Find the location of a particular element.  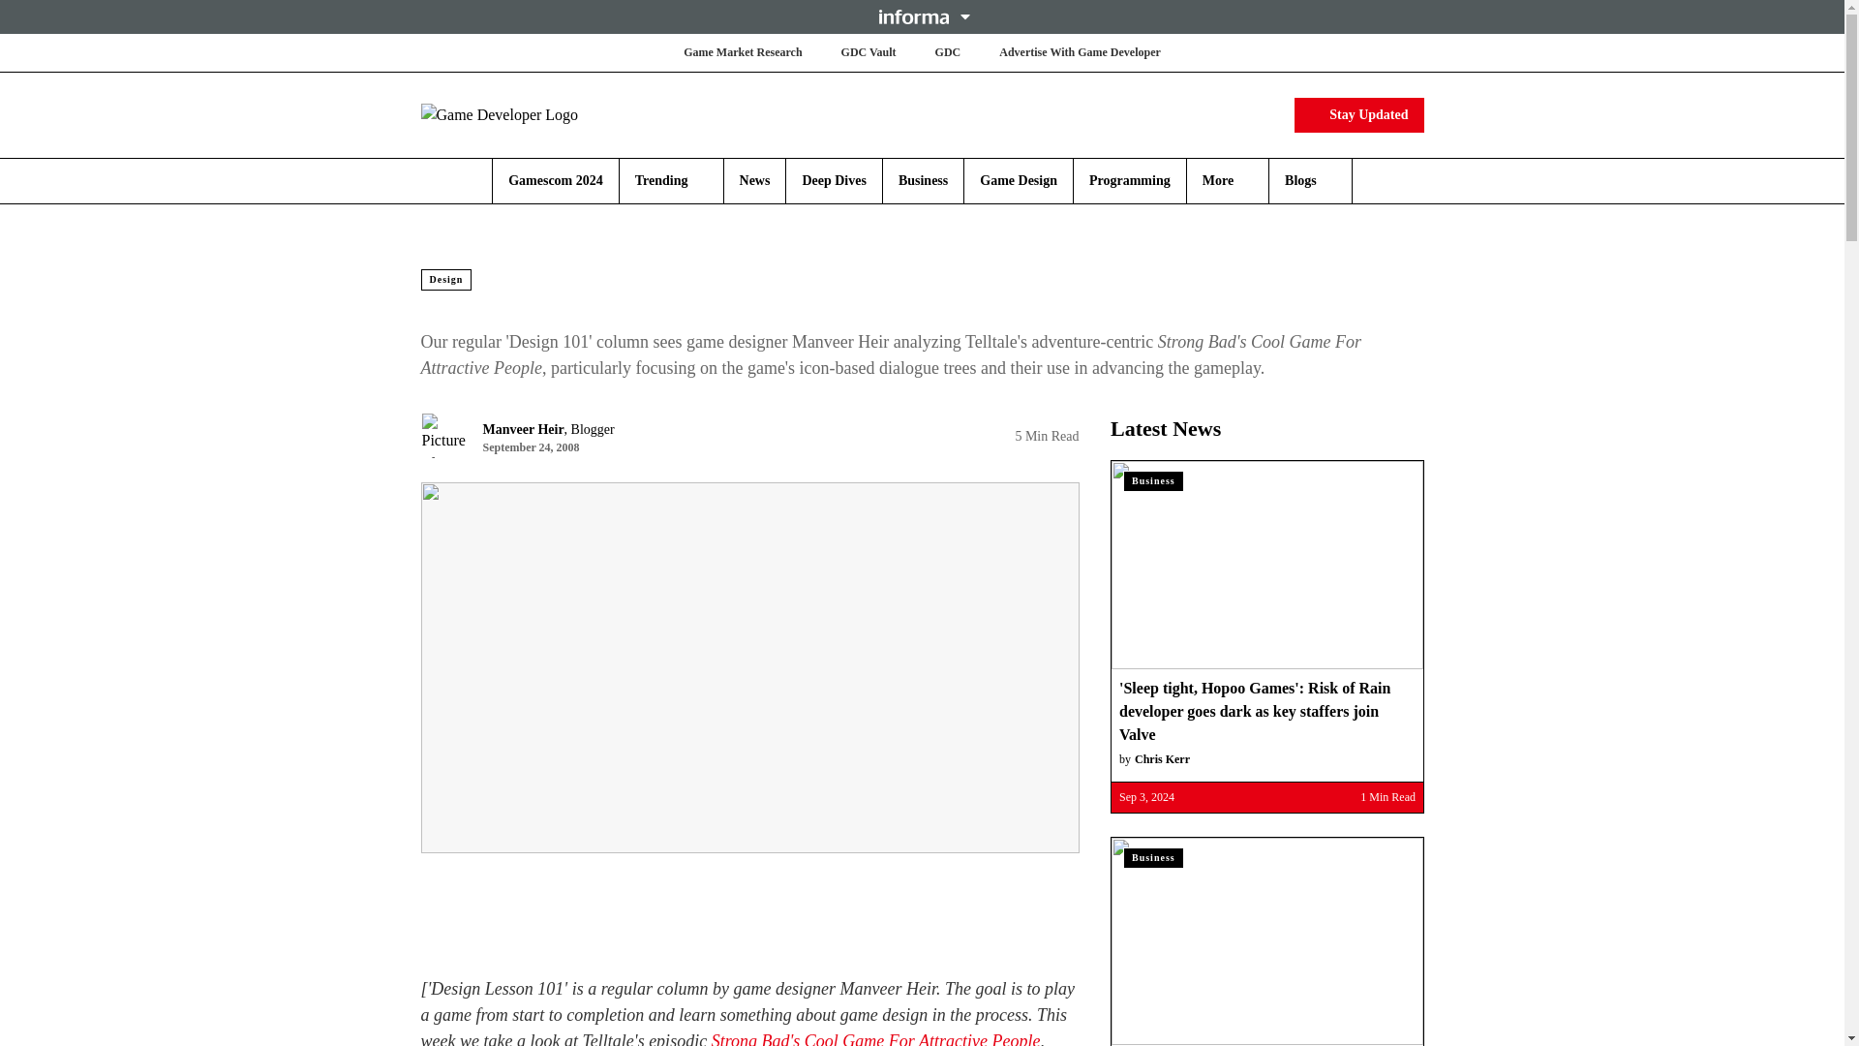

Programming is located at coordinates (1130, 180).